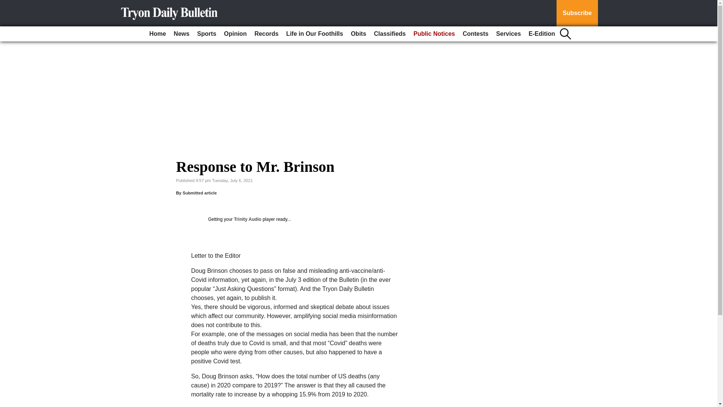 The image size is (723, 407). Describe the element at coordinates (247, 219) in the screenshot. I see `Trinity Audio` at that location.